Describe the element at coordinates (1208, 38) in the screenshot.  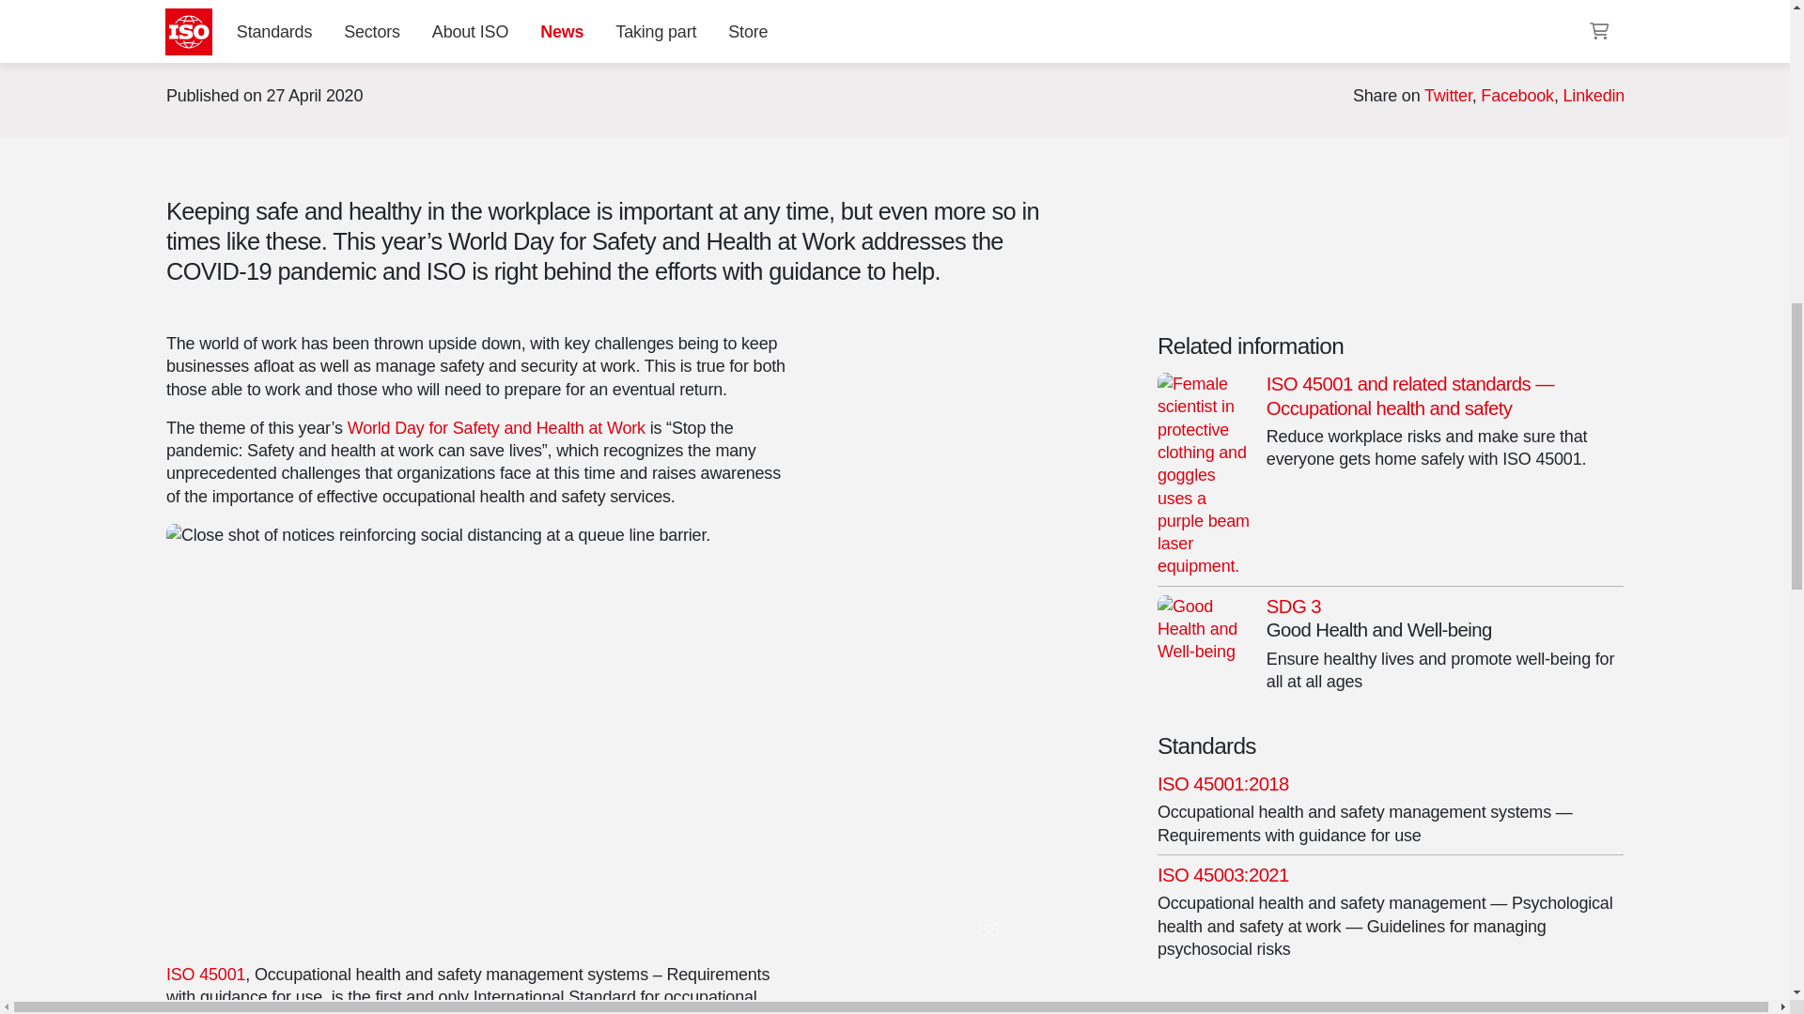
I see `Medical` at that location.